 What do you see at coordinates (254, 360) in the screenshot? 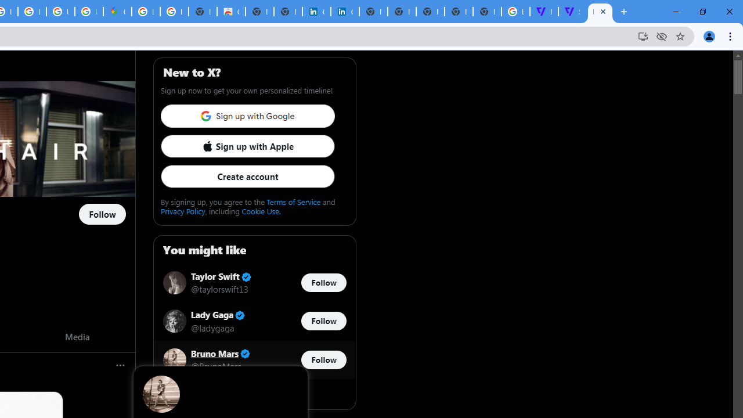
I see `Bruno Mars Verified account @BrunoMars Follow @BrunoMars` at bounding box center [254, 360].